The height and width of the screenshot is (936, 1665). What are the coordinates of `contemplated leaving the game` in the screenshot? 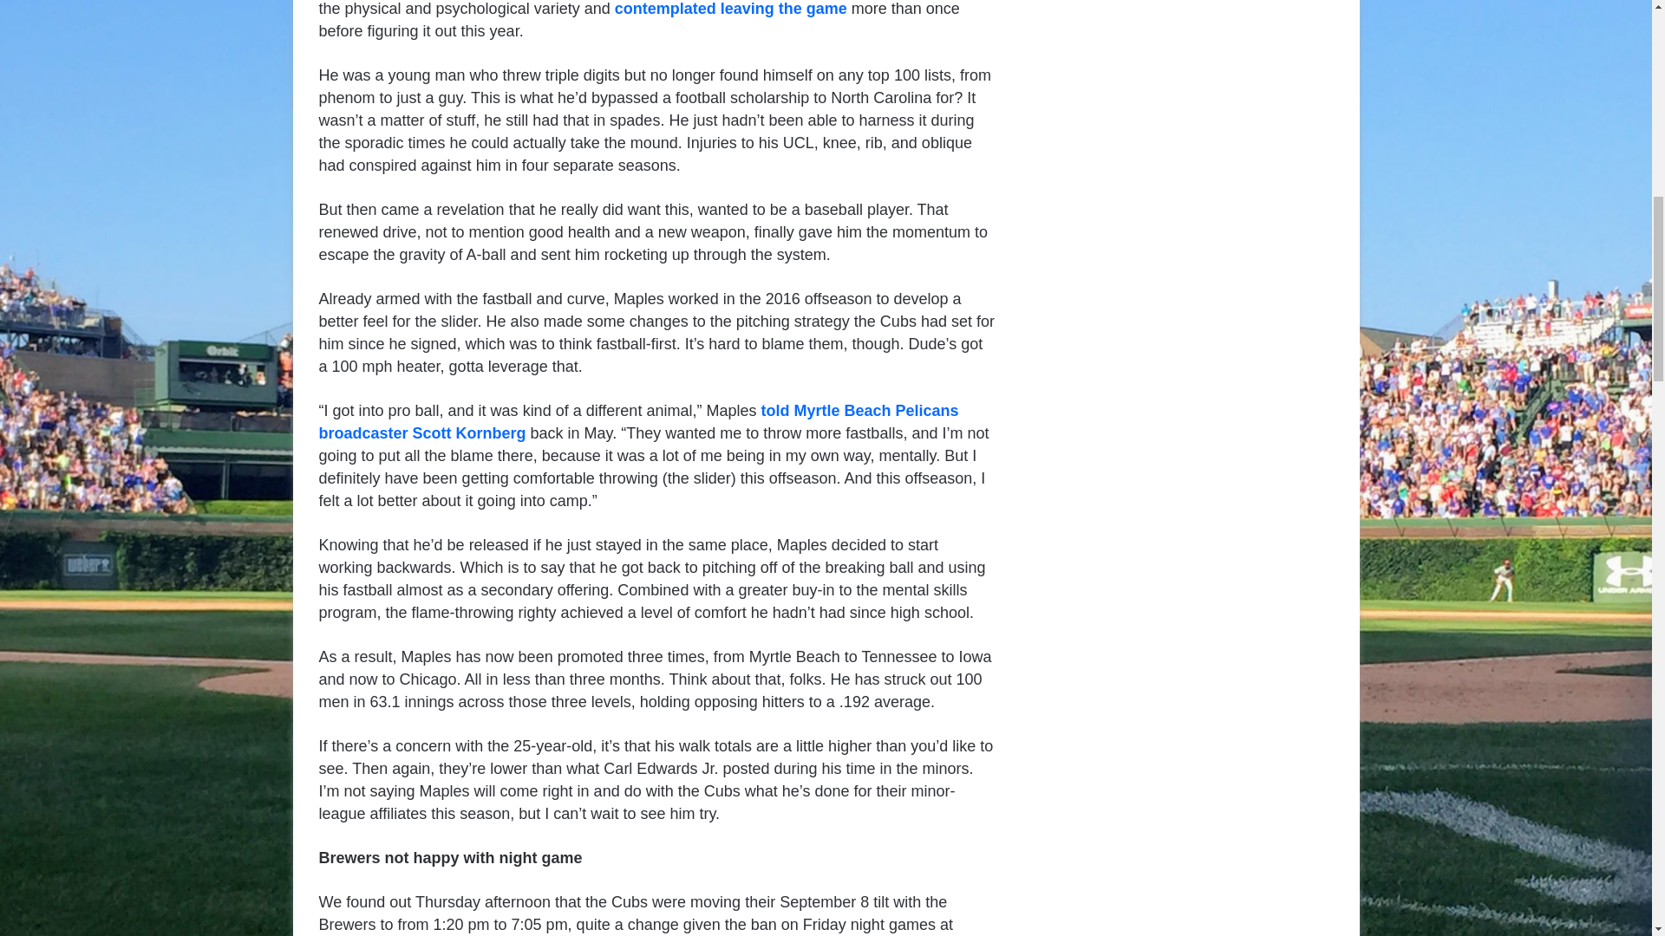 It's located at (730, 9).